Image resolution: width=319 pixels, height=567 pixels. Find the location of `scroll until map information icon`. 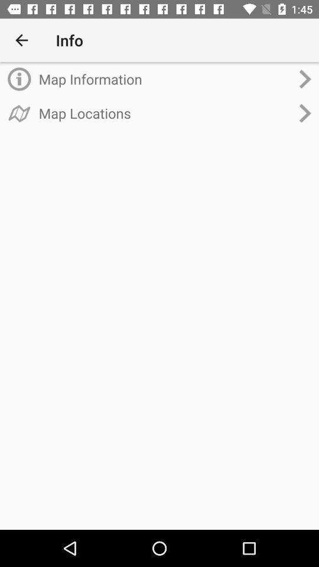

scroll until map information icon is located at coordinates (165, 79).